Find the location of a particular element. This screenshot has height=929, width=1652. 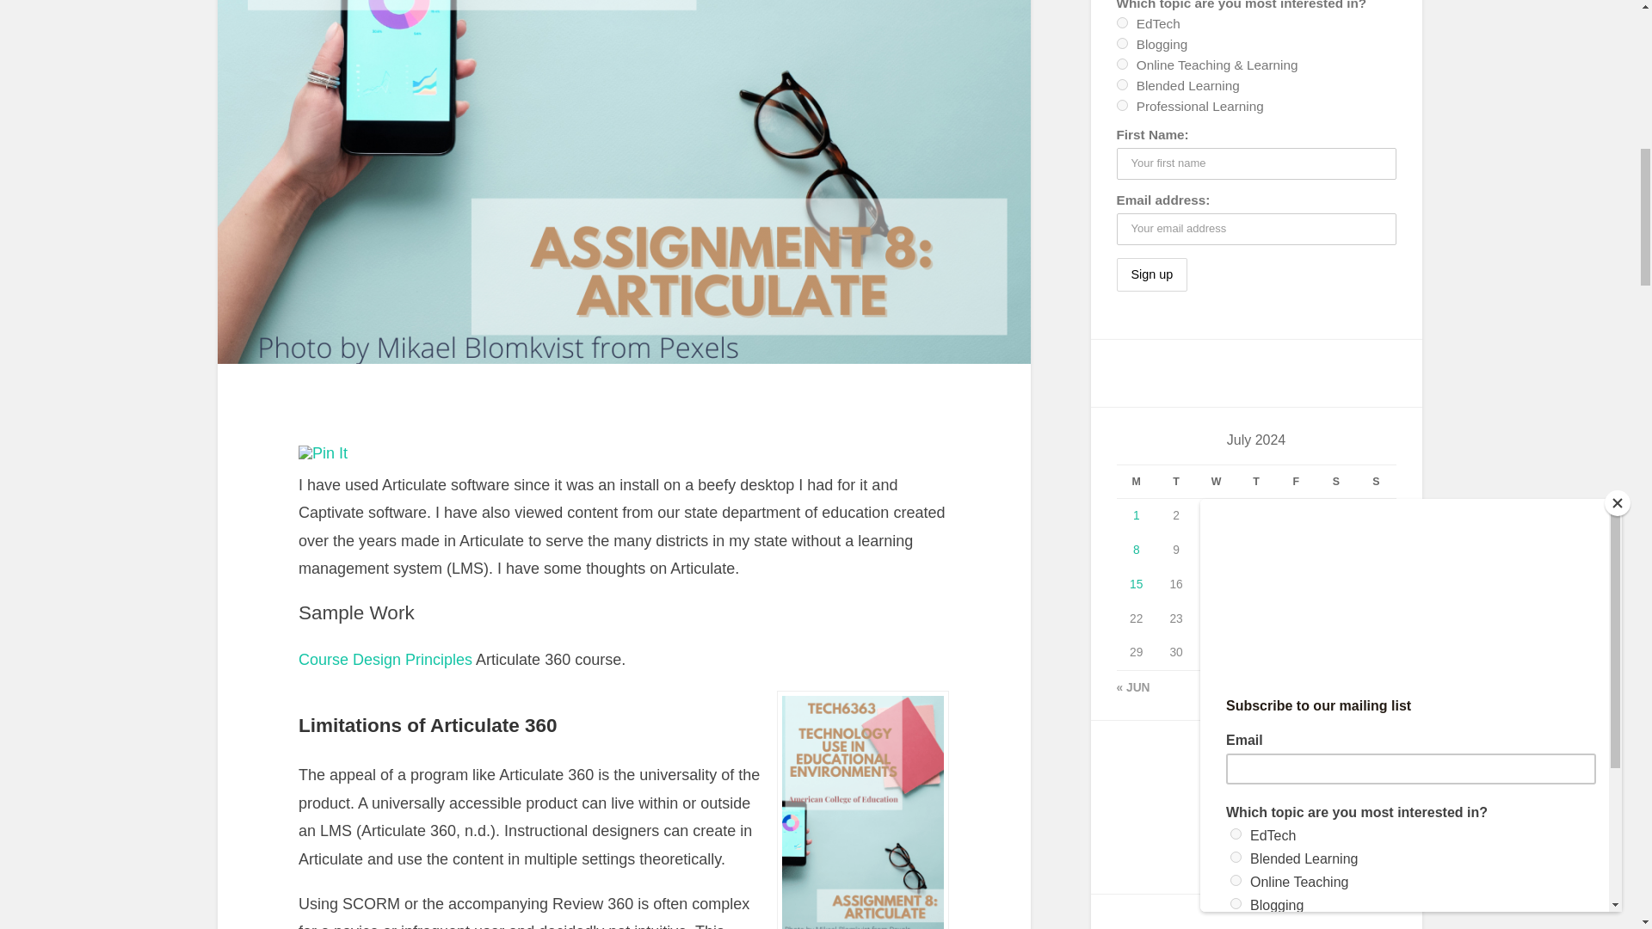

Course Design Principles is located at coordinates (385, 659).